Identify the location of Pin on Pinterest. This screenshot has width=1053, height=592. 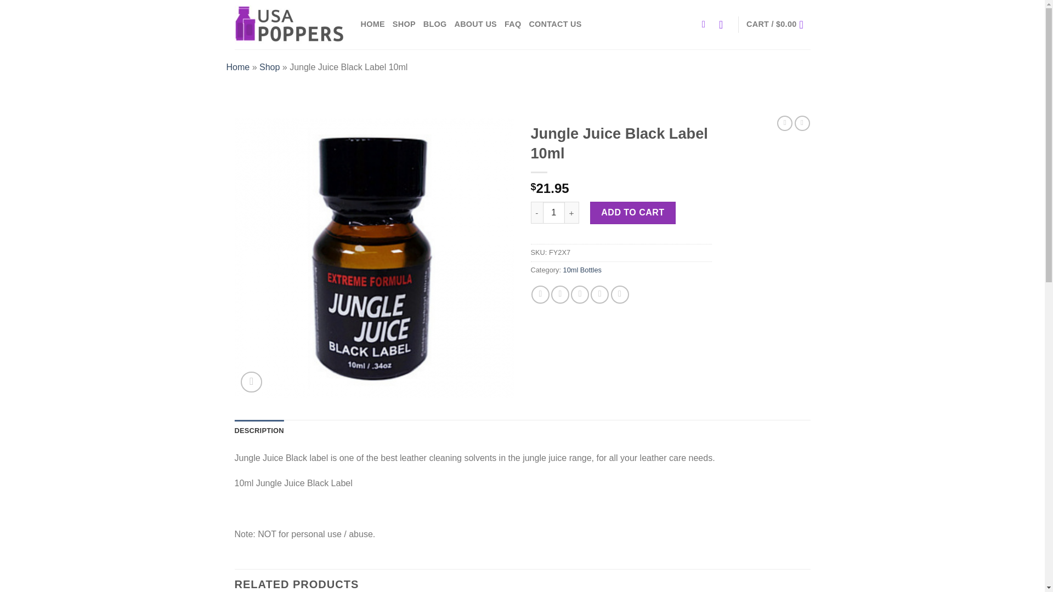
(599, 294).